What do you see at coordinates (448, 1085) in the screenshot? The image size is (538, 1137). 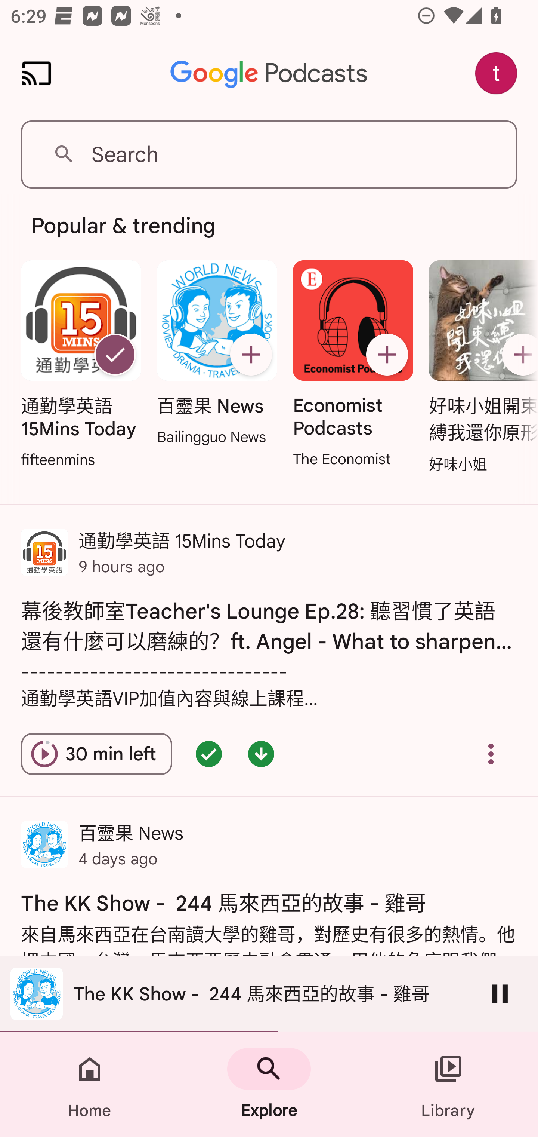 I see `Library` at bounding box center [448, 1085].